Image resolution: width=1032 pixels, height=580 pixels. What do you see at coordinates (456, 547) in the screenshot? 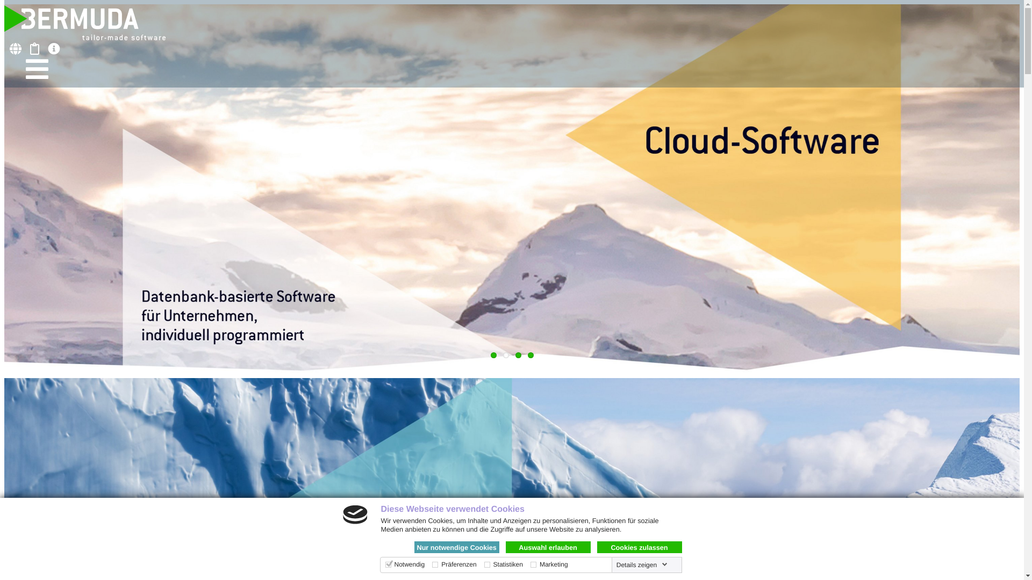
I see `Nur notwendige Cookies` at bounding box center [456, 547].